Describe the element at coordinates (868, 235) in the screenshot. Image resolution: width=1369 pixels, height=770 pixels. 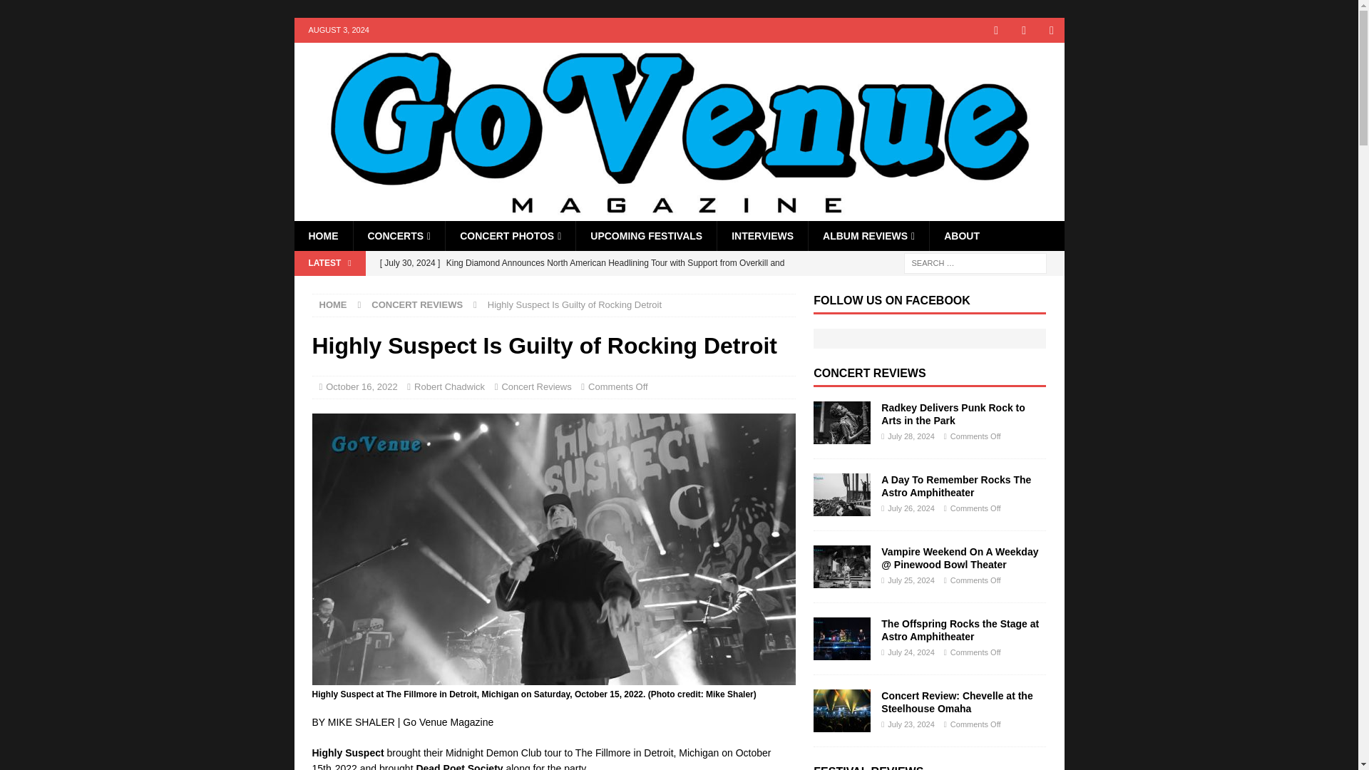
I see `ALBUM REVIEWS` at that location.